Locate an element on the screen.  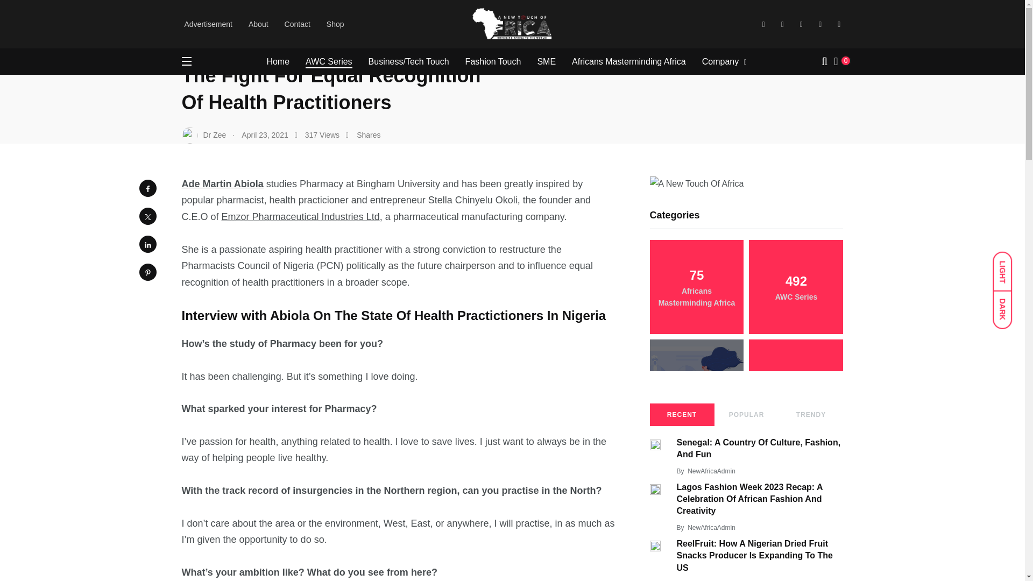
Fashion Touch is located at coordinates (493, 61).